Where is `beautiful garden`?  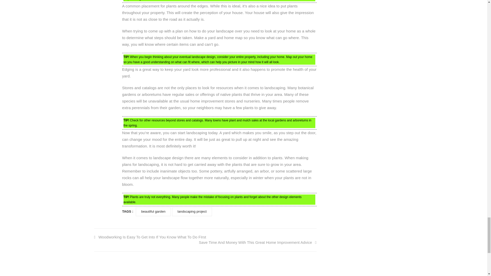
beautiful garden is located at coordinates (153, 212).